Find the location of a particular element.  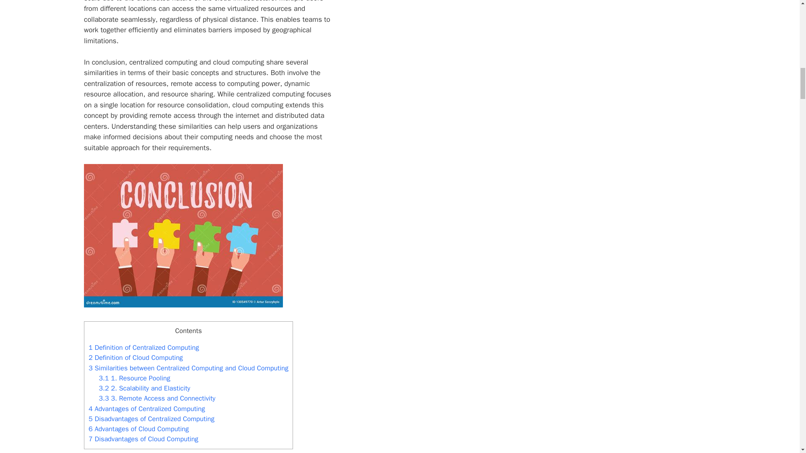

3.1 1. Resource Pooling is located at coordinates (134, 378).